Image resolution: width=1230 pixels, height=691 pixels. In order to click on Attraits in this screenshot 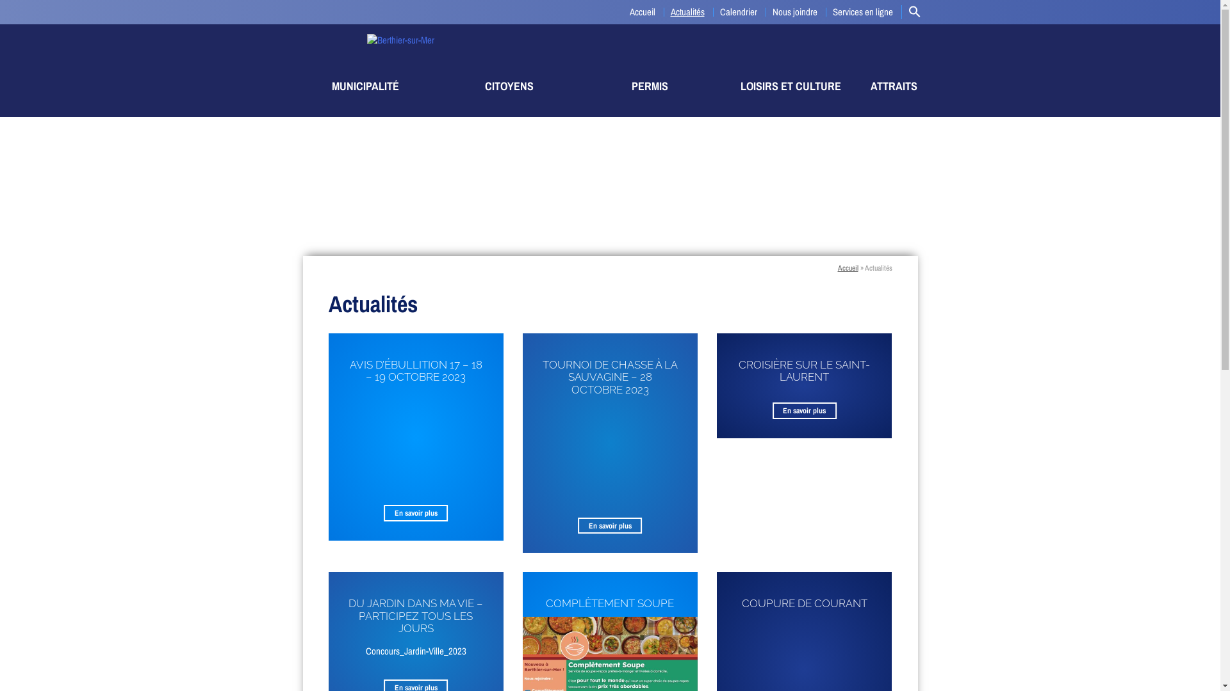, I will do `click(1124, 179)`.